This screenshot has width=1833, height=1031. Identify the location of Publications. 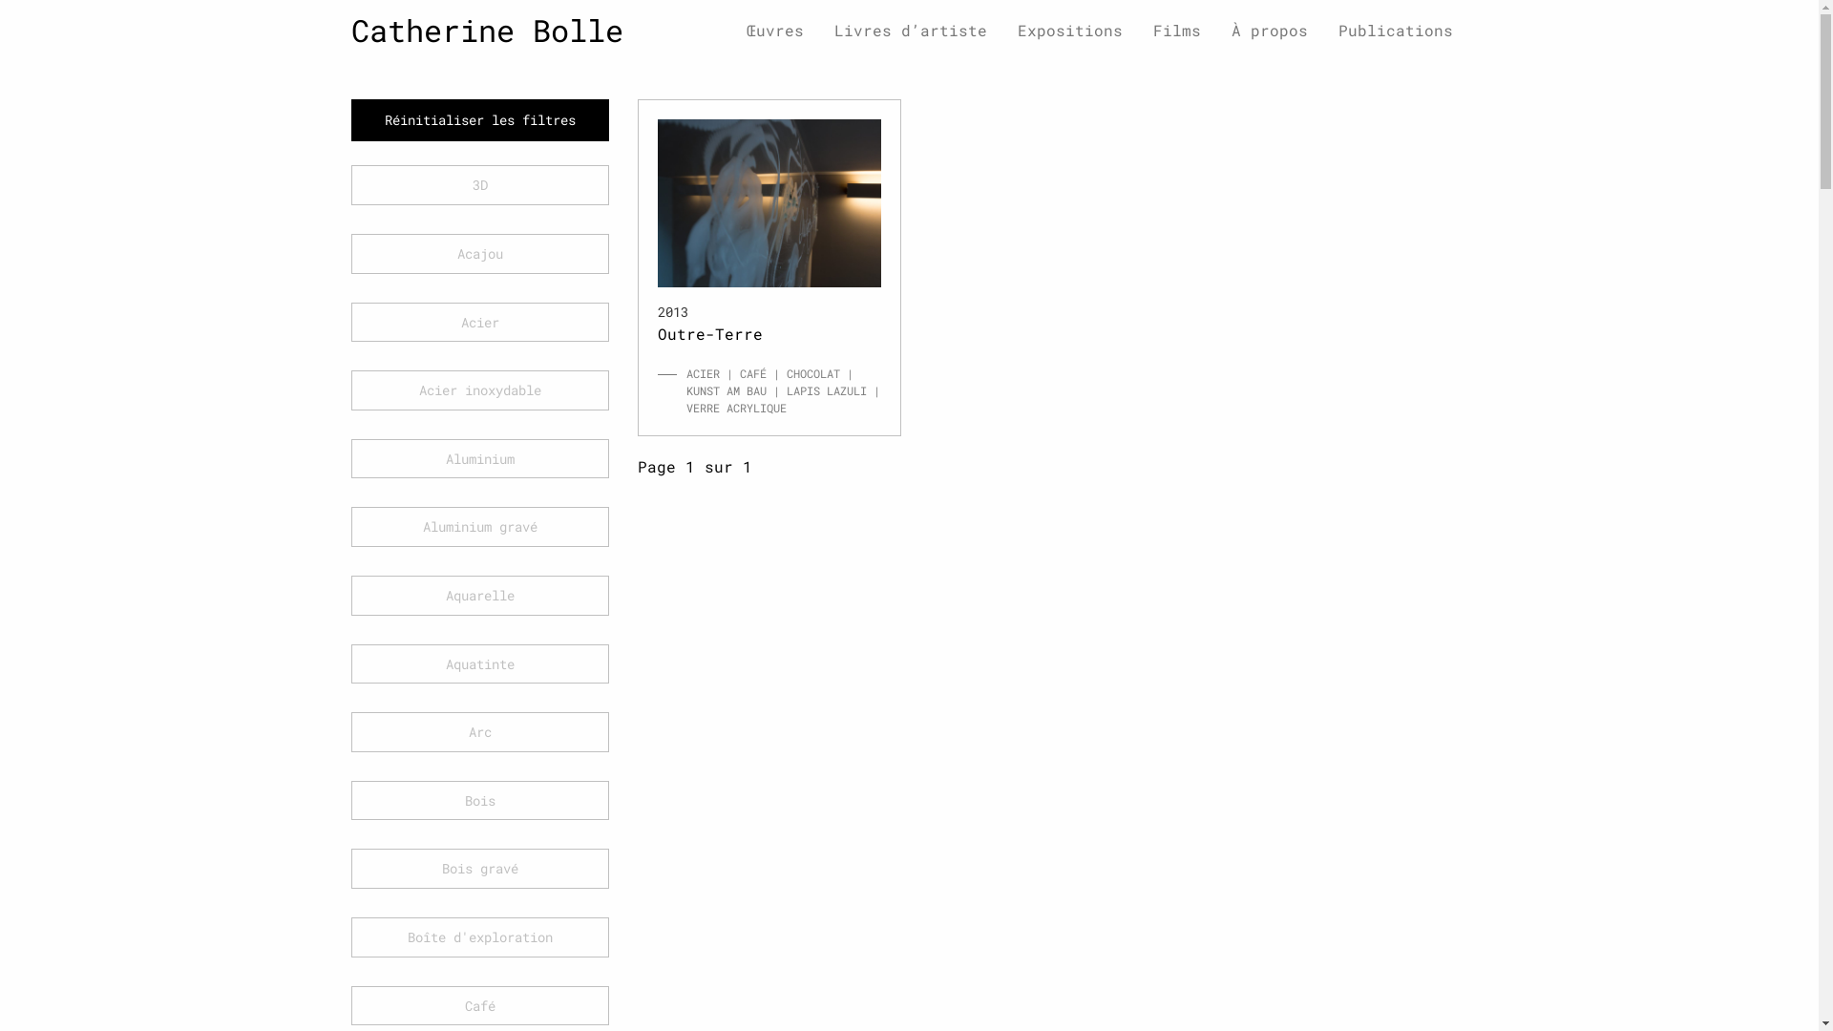
(1396, 31).